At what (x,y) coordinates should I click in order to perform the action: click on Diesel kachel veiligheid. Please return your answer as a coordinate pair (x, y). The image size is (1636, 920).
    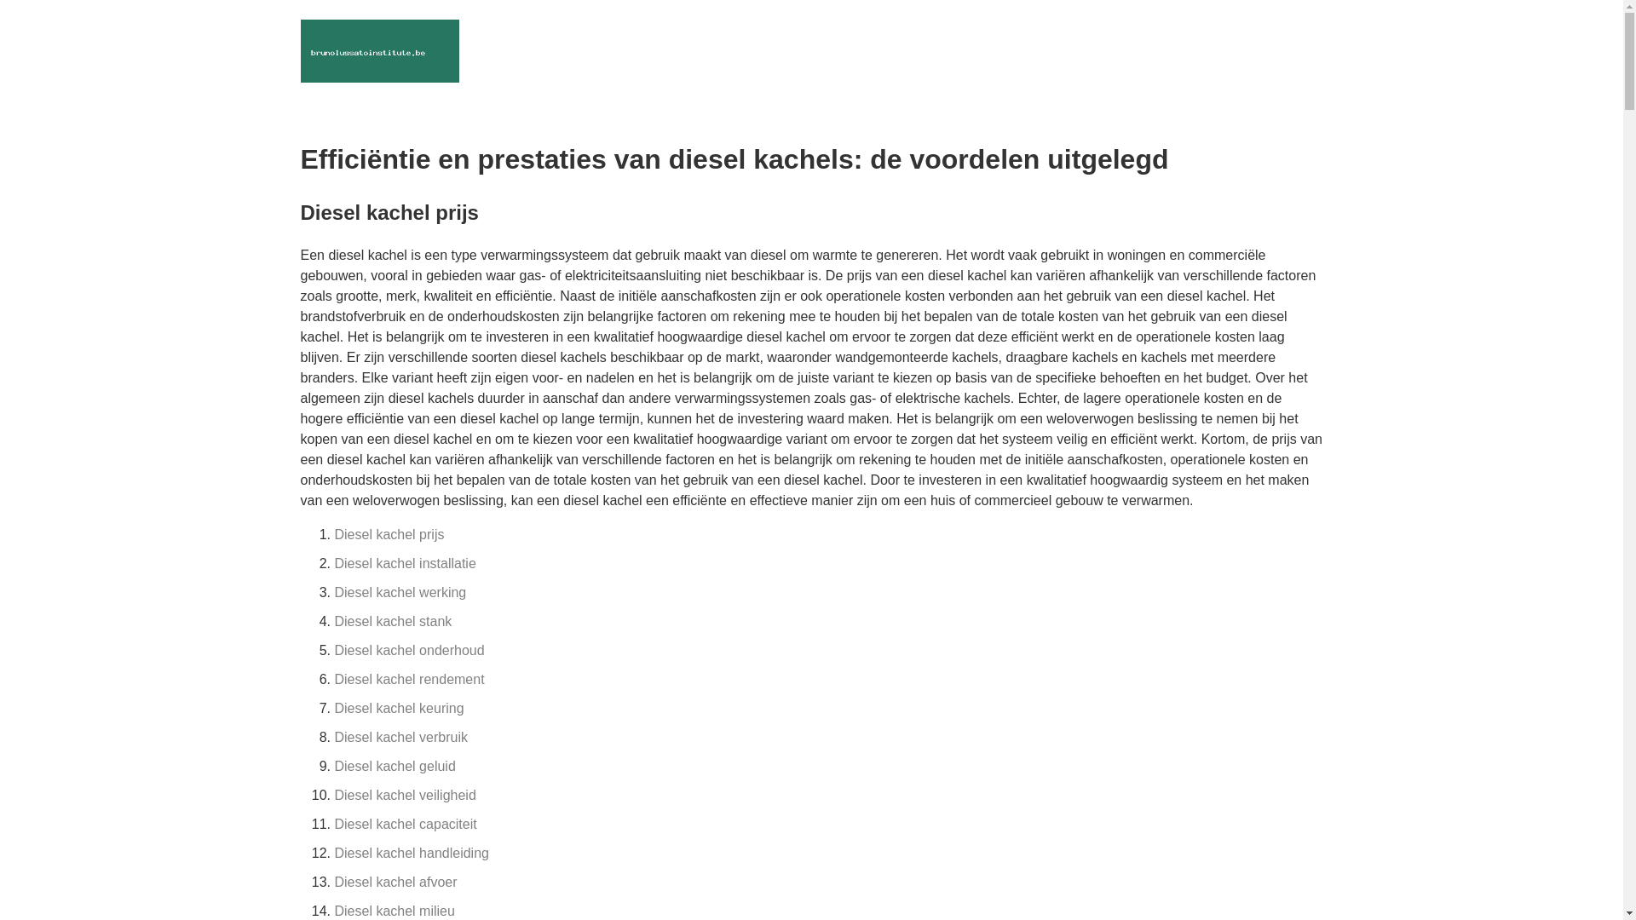
    Looking at the image, I should click on (405, 796).